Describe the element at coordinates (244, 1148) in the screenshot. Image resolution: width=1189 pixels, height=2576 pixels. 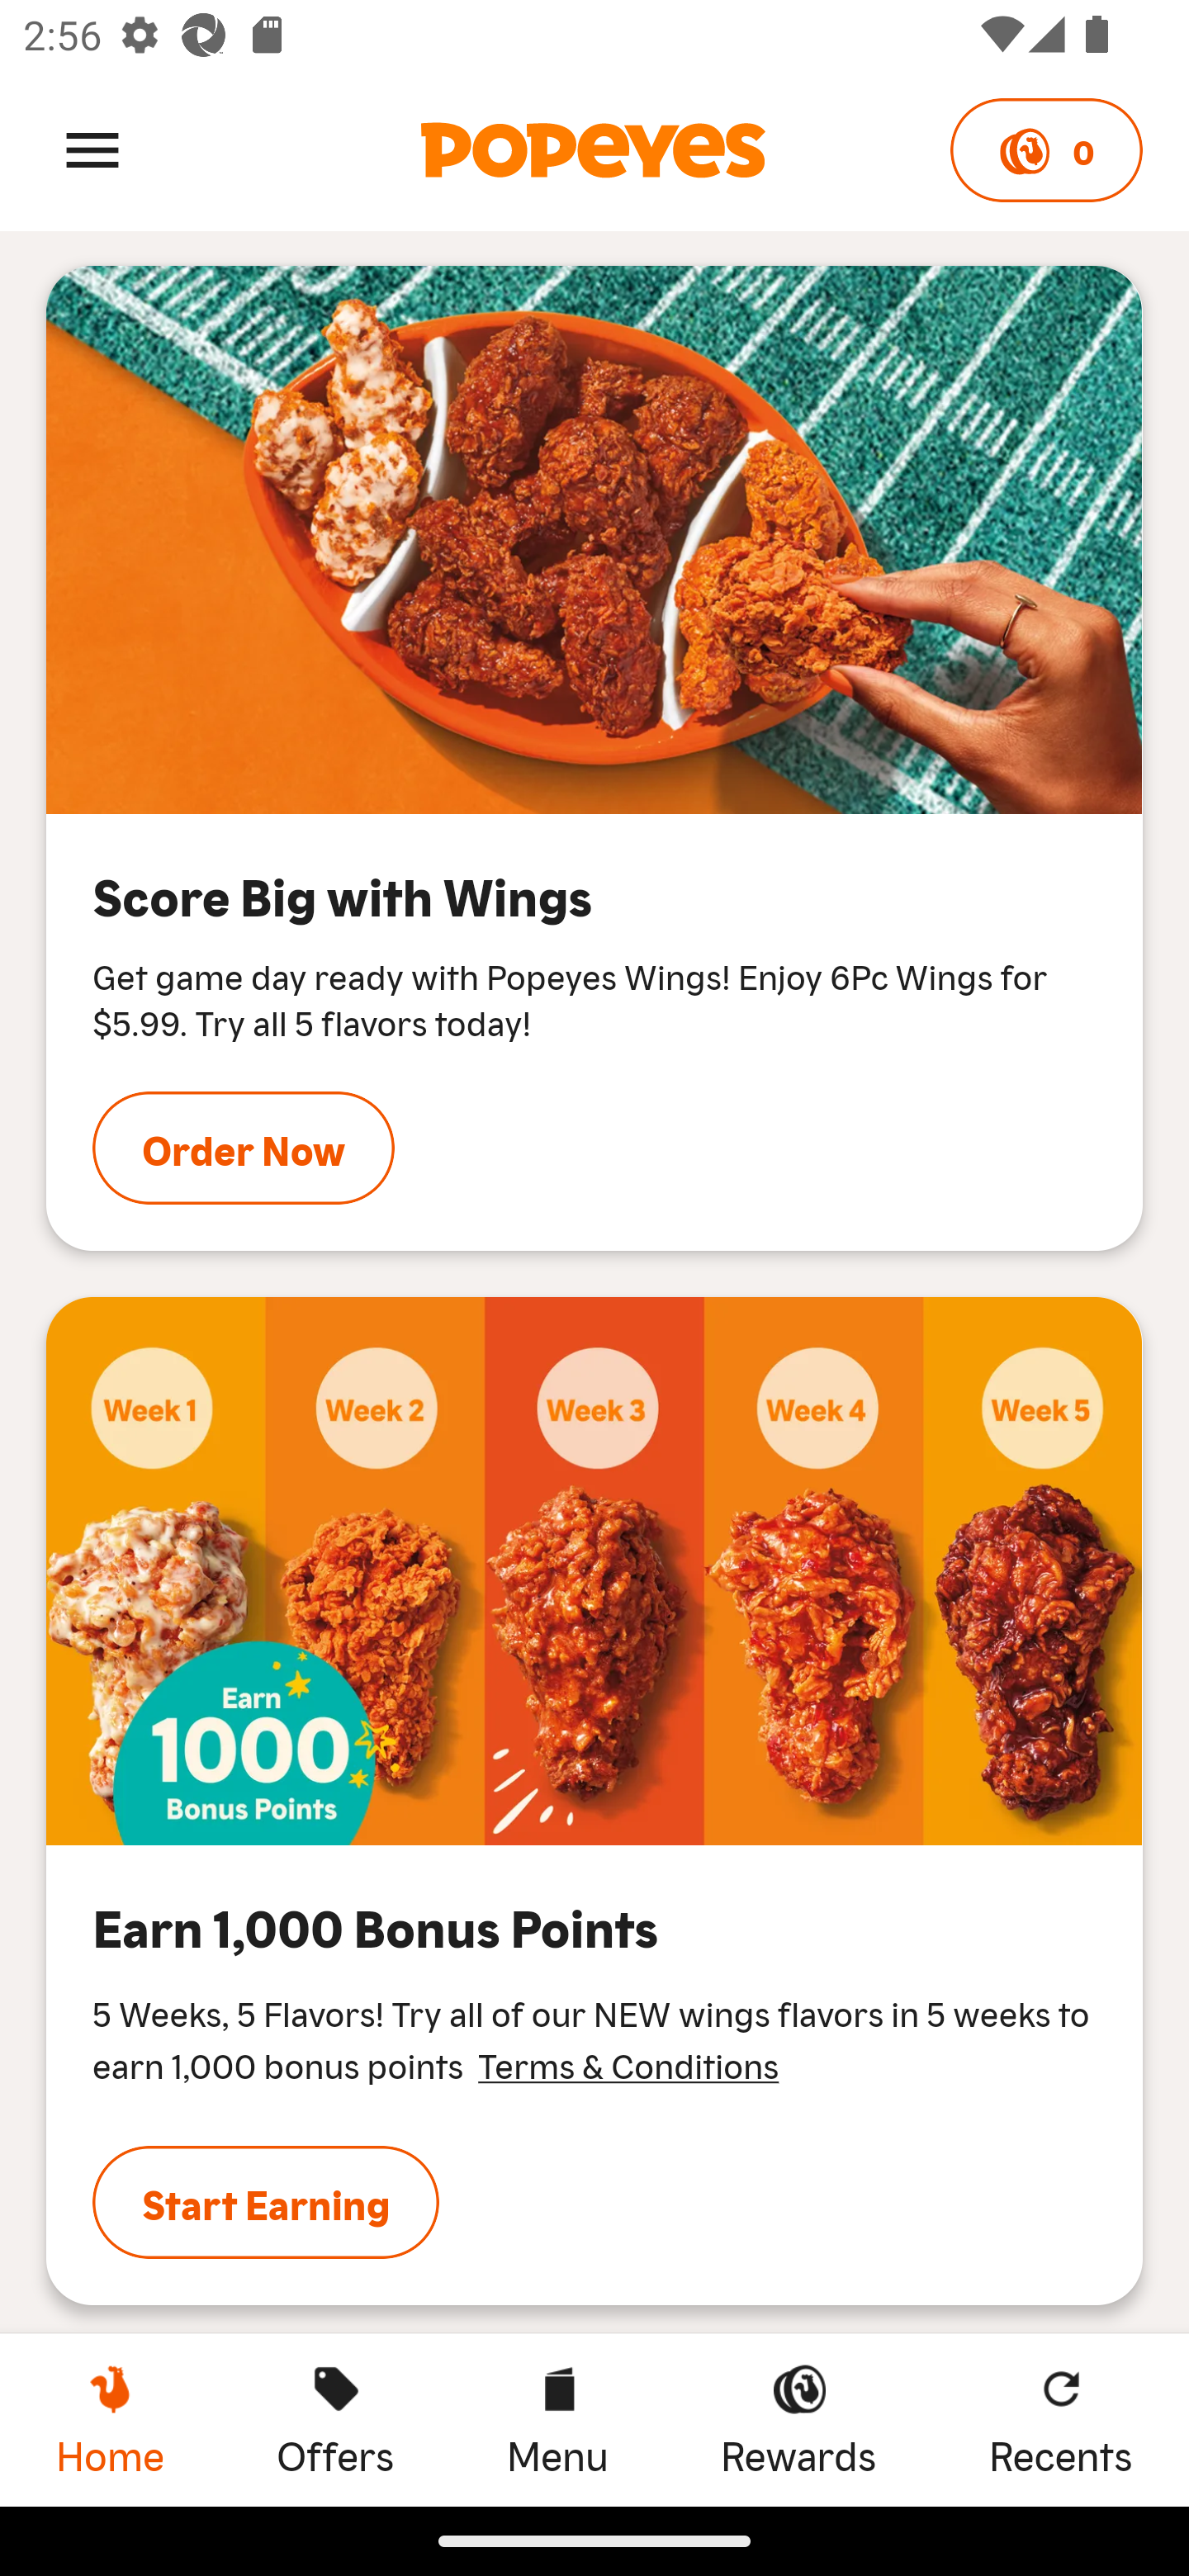
I see `Order Now` at that location.